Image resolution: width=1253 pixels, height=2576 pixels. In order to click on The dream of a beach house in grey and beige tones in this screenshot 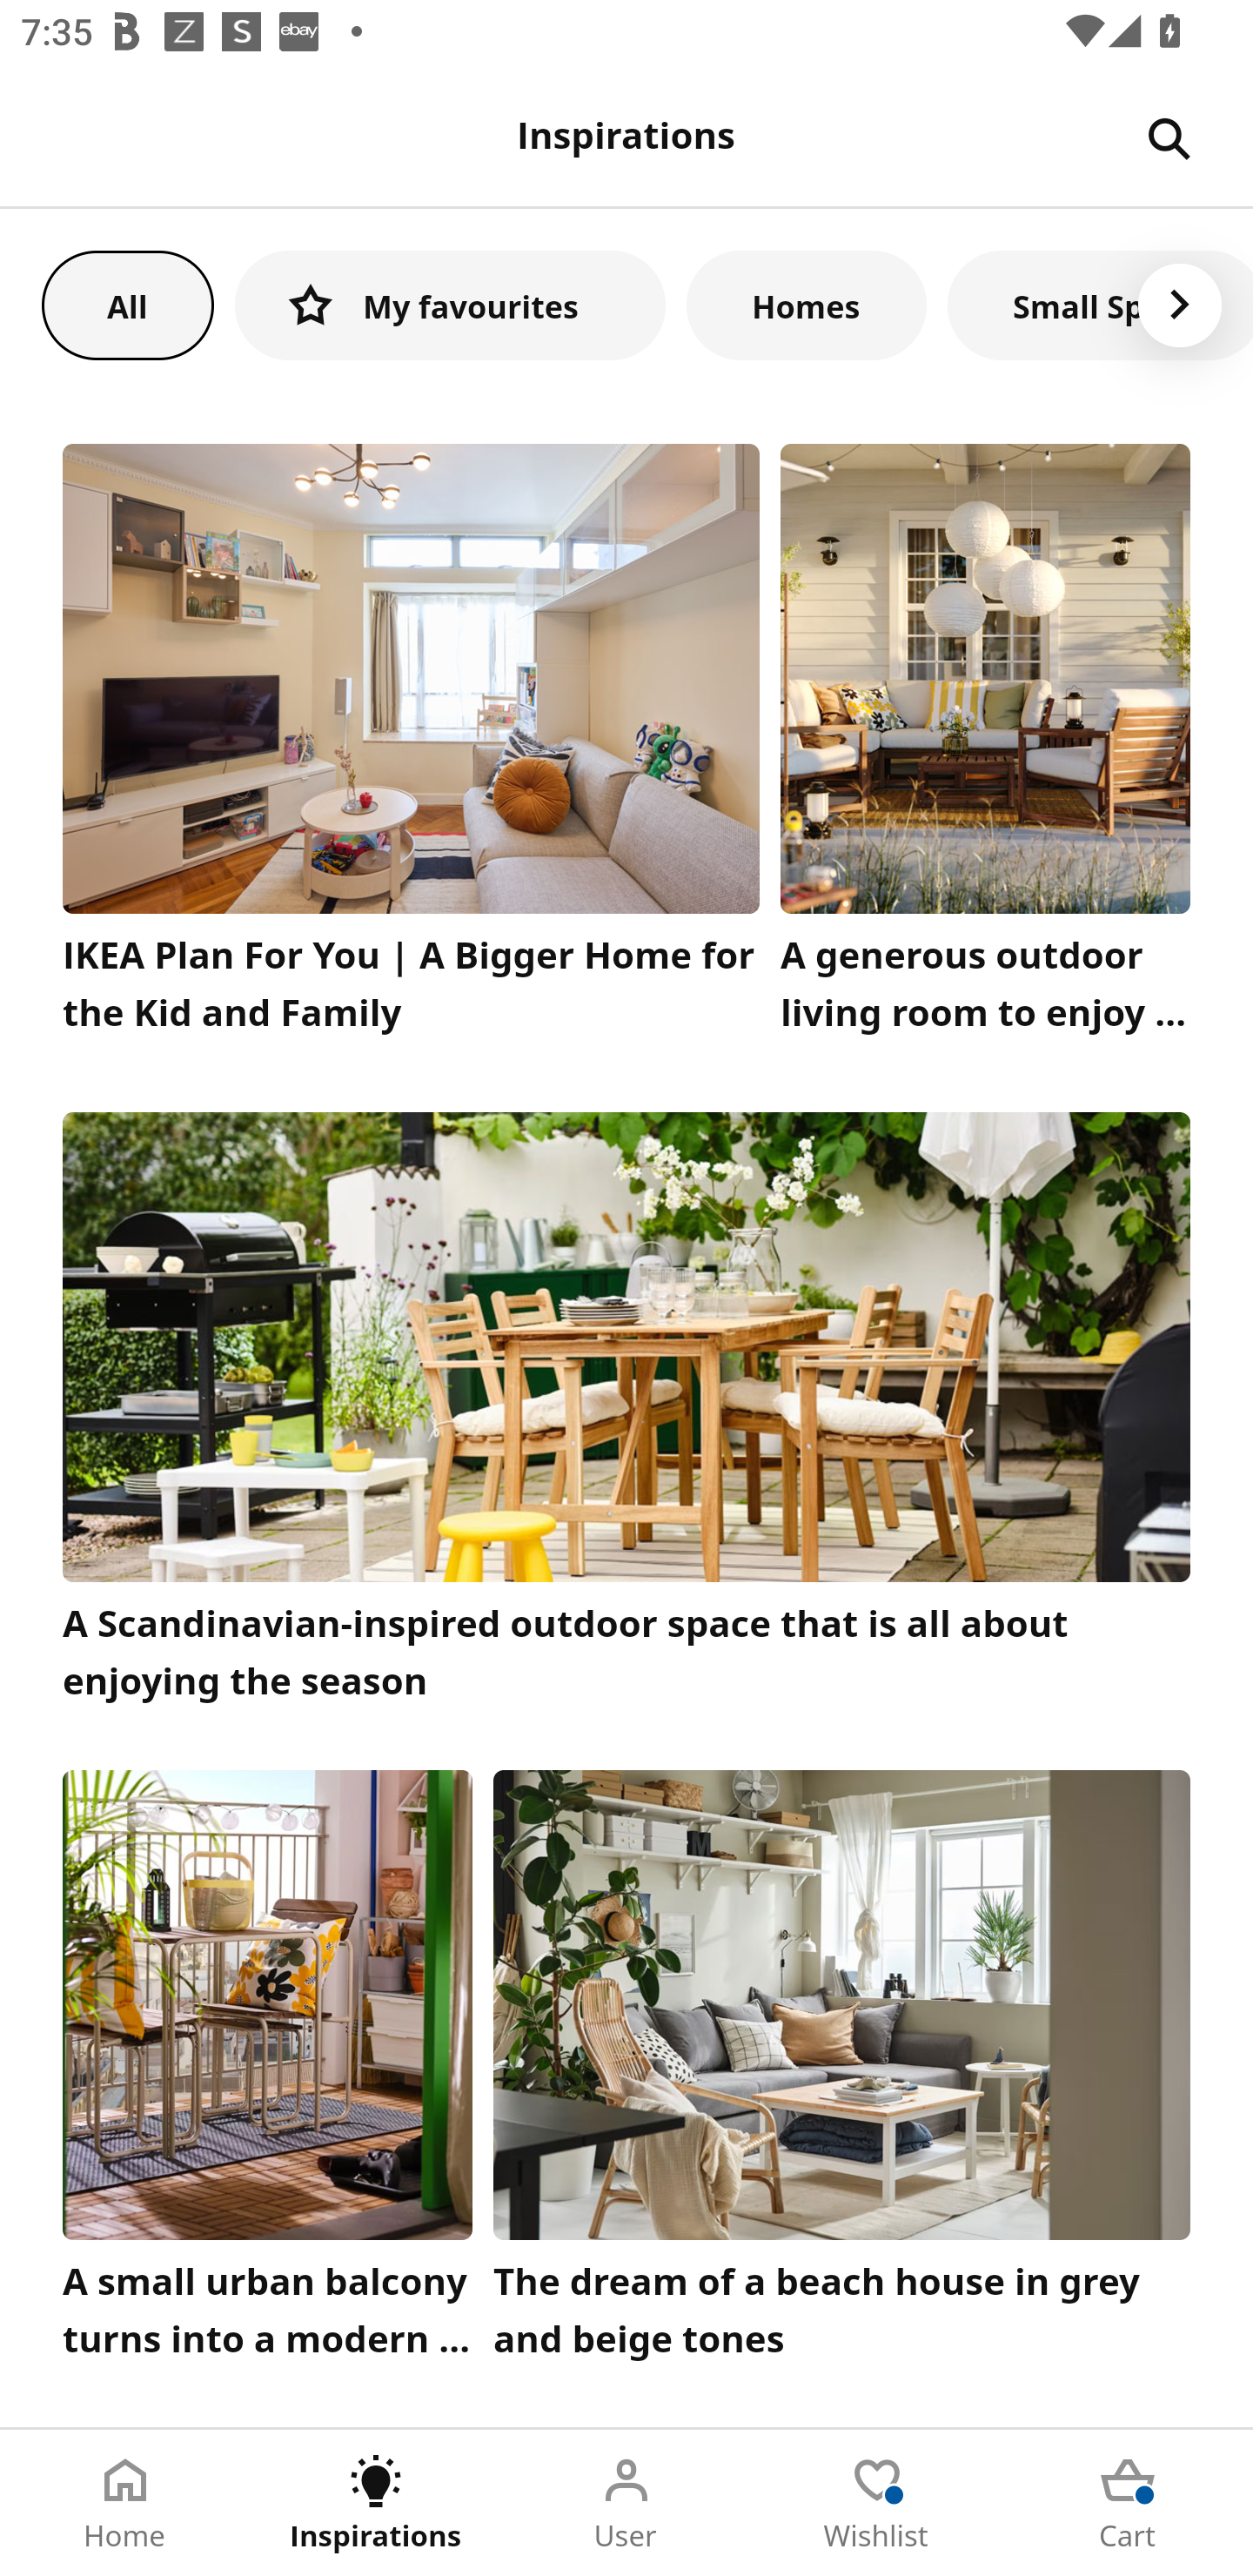, I will do `click(842, 2072)`.